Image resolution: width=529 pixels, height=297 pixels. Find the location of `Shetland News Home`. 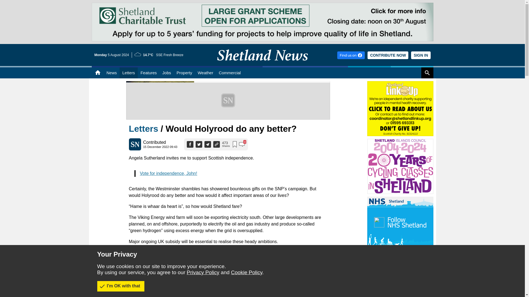

Shetland News Home is located at coordinates (262, 64).